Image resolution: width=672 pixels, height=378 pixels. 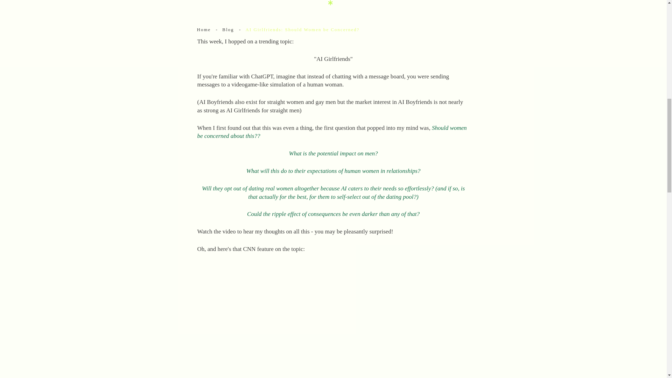 I want to click on Blog, so click(x=228, y=29).